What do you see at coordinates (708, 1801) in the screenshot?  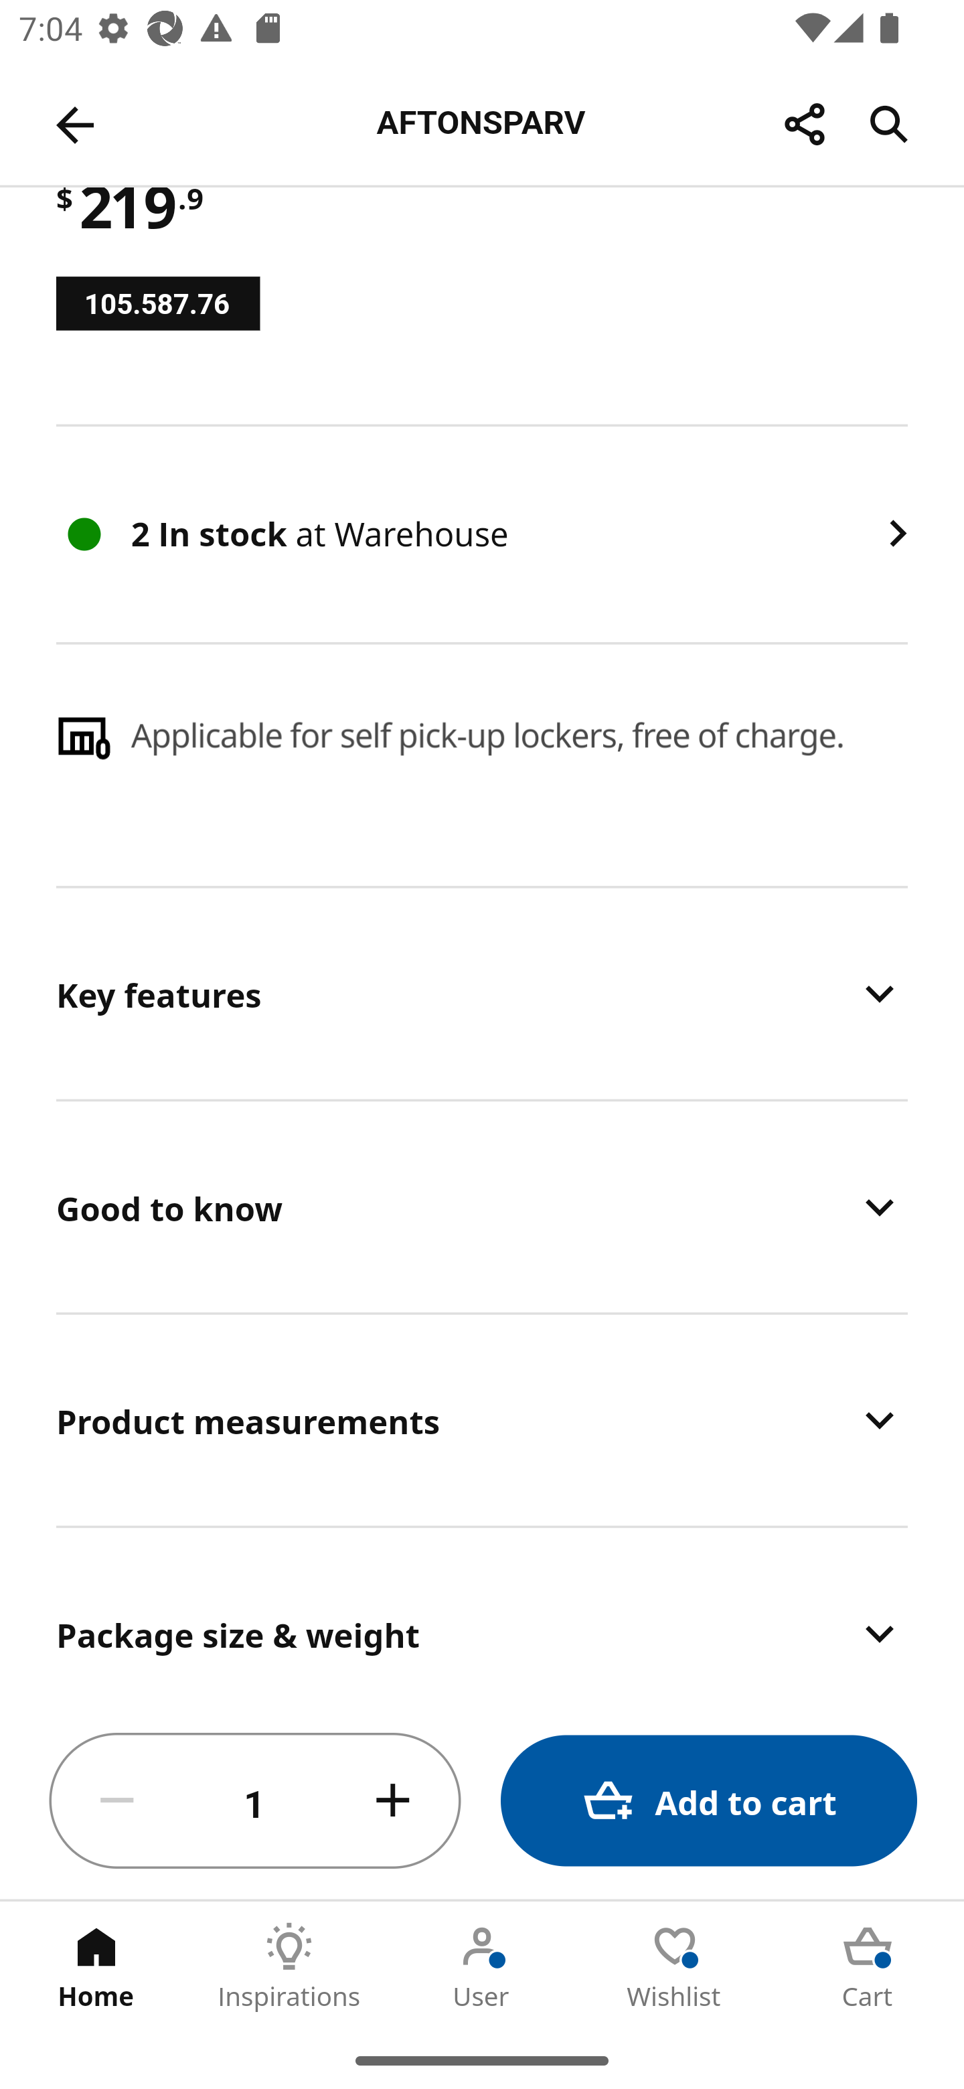 I see `Add to cart` at bounding box center [708, 1801].